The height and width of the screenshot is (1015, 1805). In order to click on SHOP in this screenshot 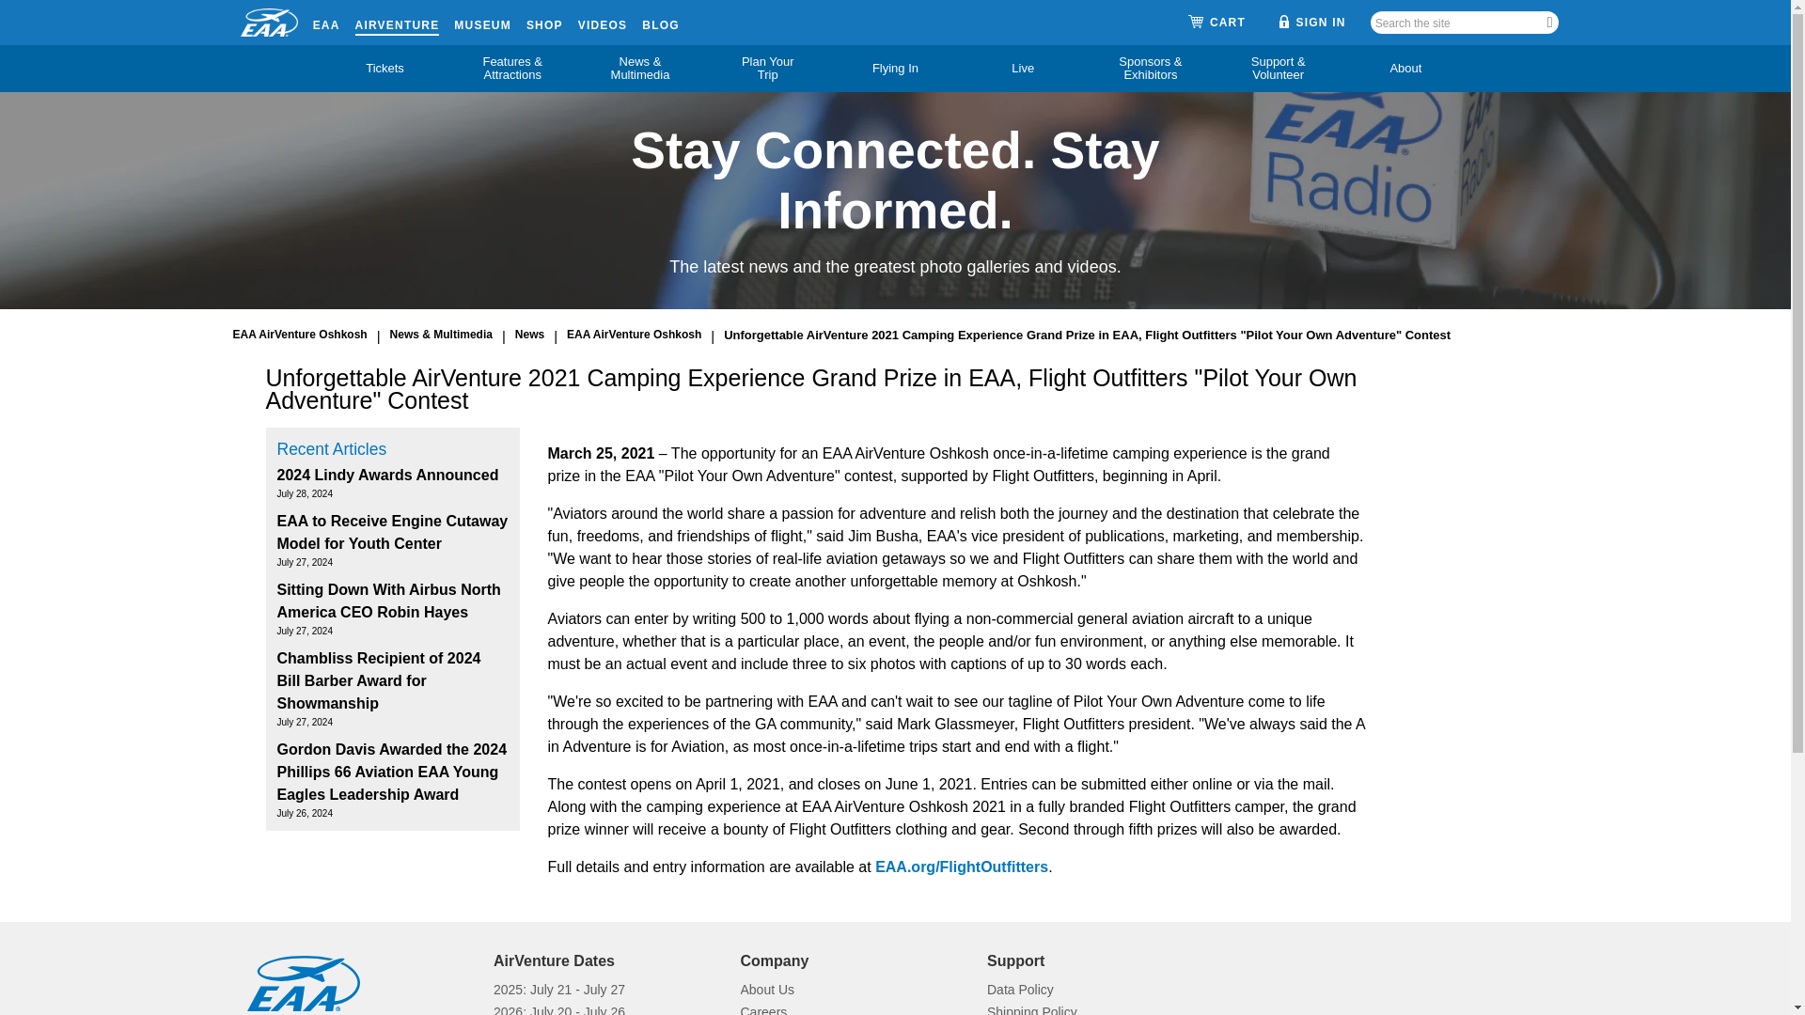, I will do `click(545, 22)`.